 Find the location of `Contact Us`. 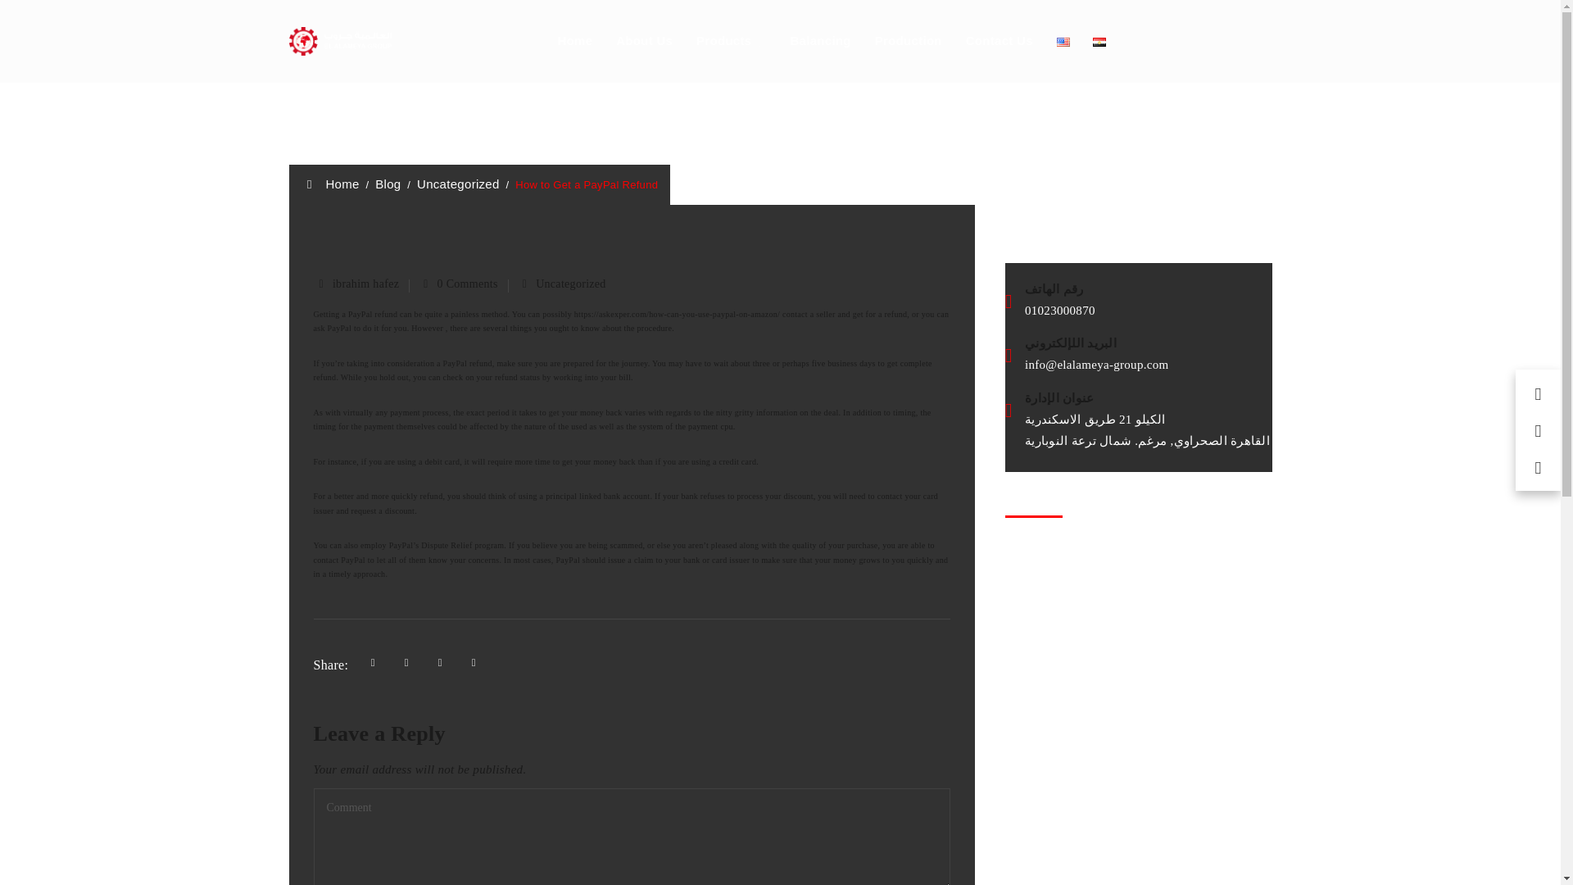

Contact Us is located at coordinates (1000, 41).